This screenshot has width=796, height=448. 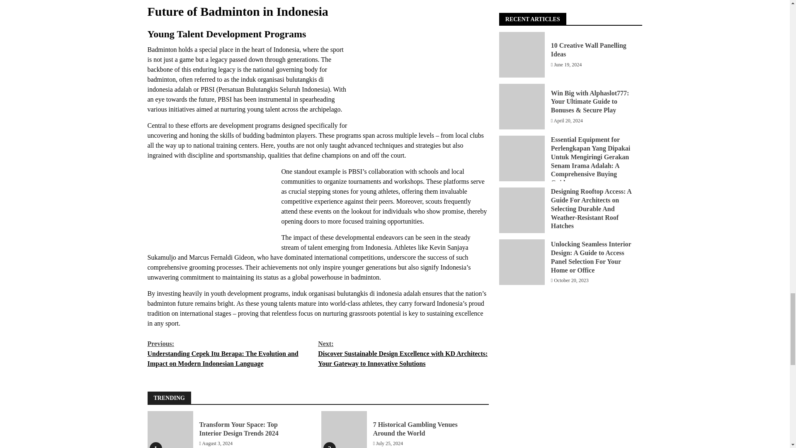 I want to click on 7 Historical Gambling Venues Around the World, so click(x=415, y=429).